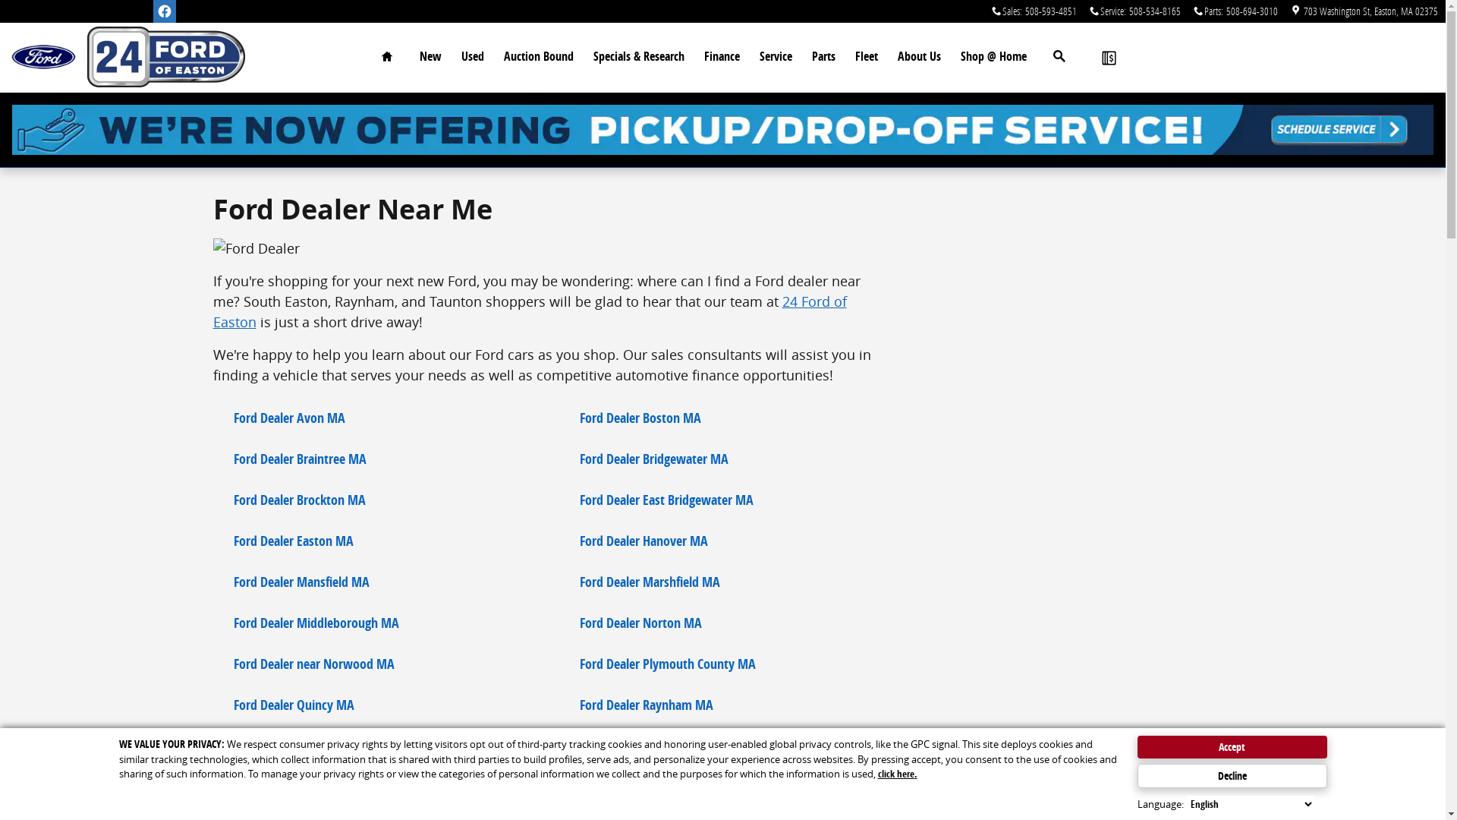  Describe the element at coordinates (530, 311) in the screenshot. I see `24 Ford of Easton` at that location.